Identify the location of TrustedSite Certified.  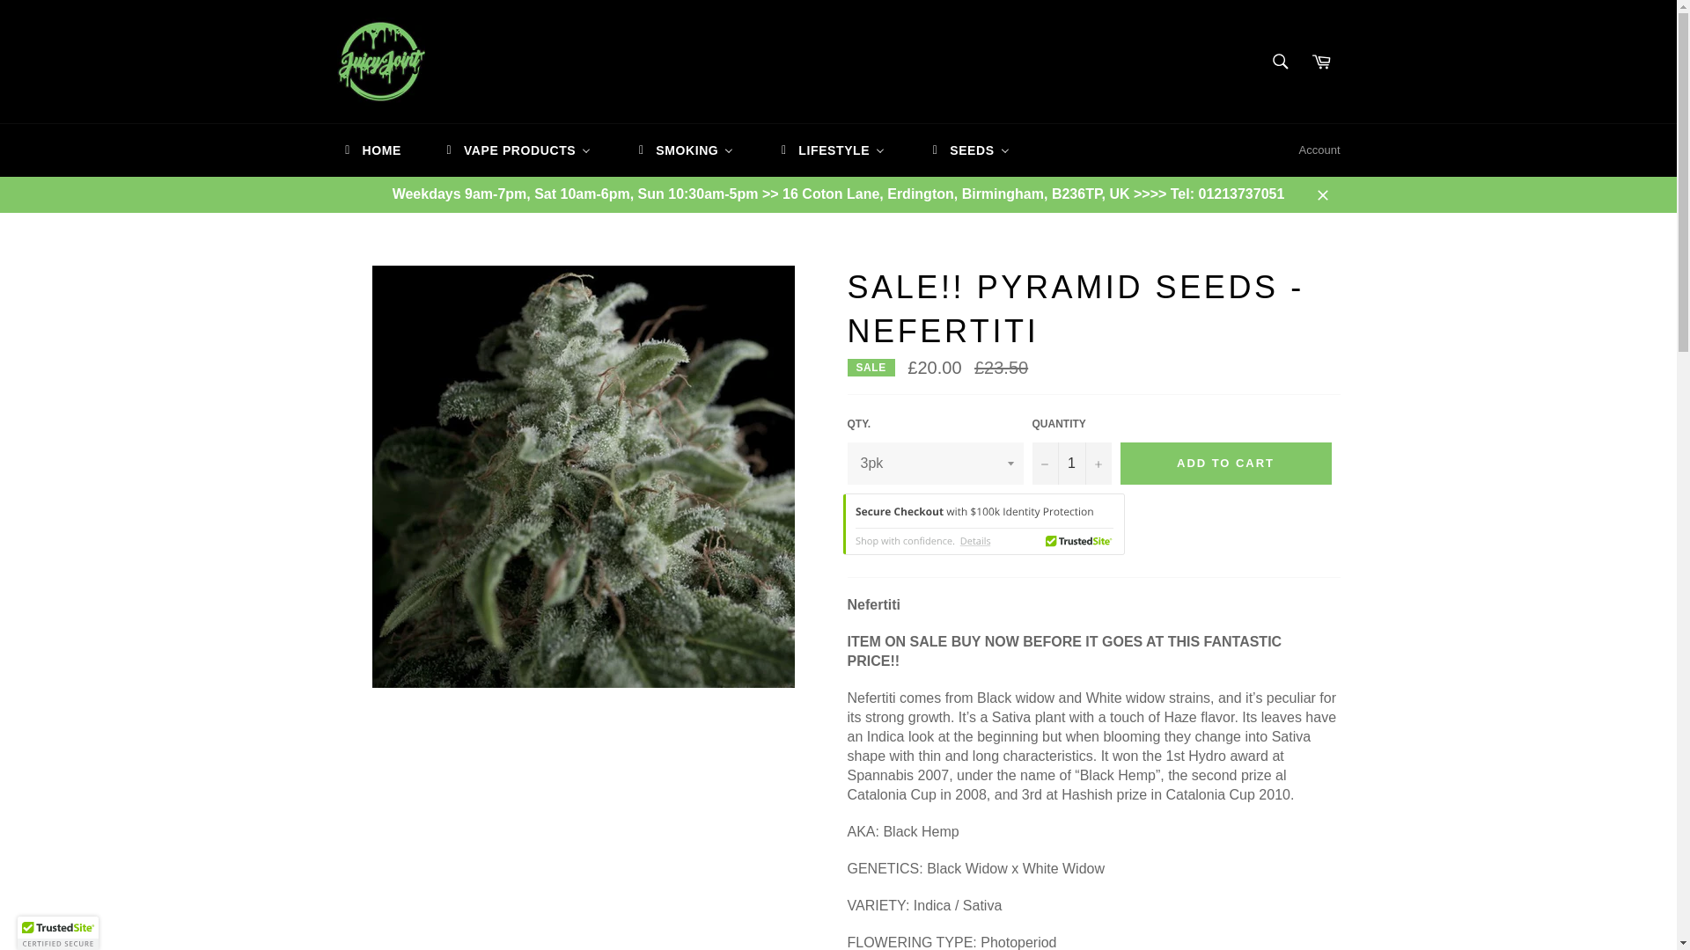
(984, 523).